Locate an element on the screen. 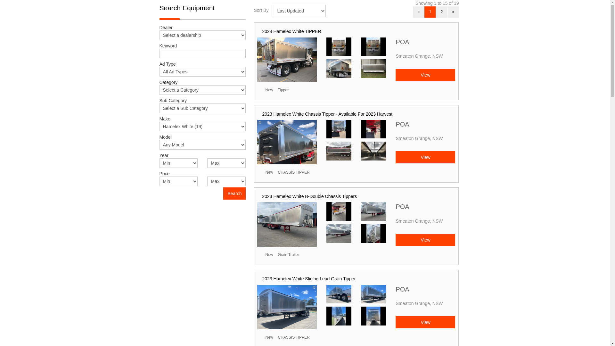 This screenshot has width=615, height=346. POA is located at coordinates (425, 291).